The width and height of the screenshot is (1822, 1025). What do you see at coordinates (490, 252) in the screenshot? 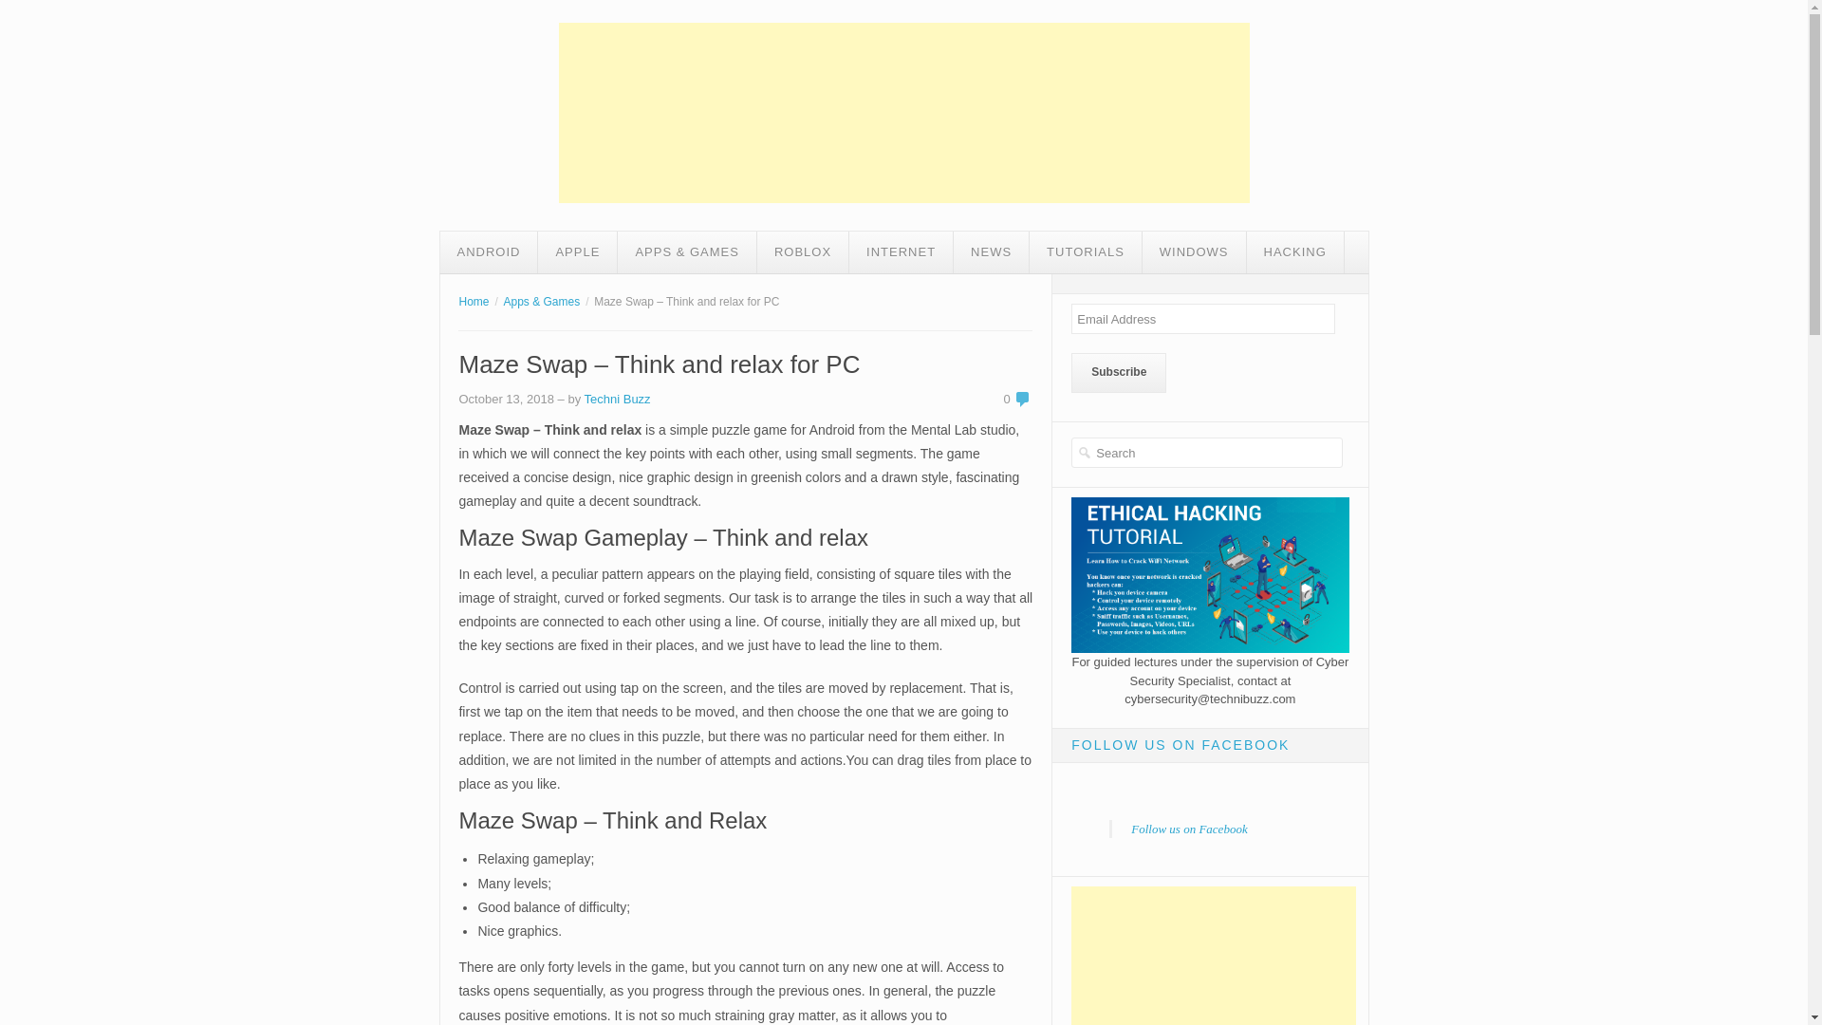
I see `ANDROID` at bounding box center [490, 252].